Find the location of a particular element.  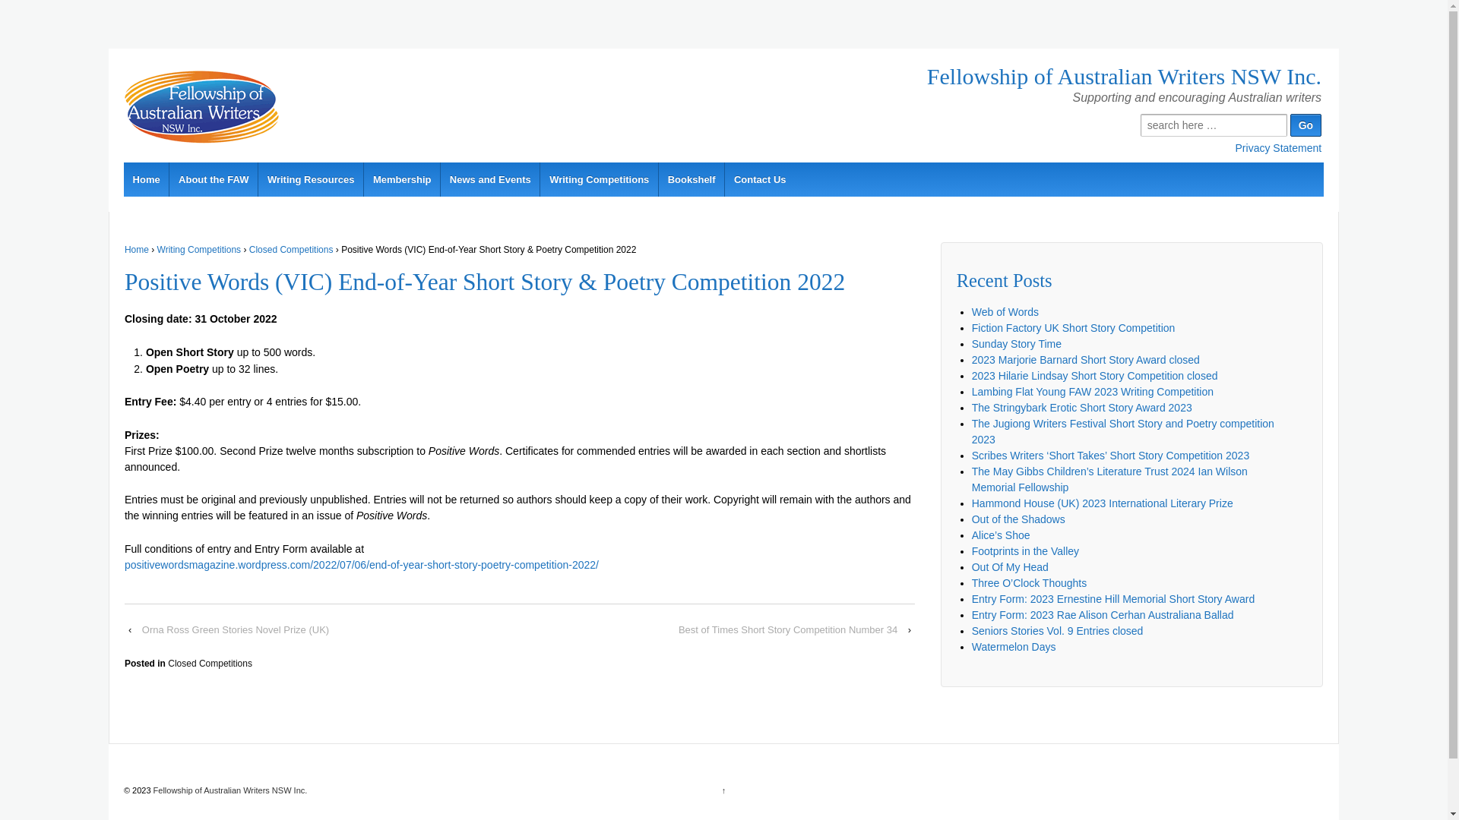

Privacy Statement is located at coordinates (1279, 147).